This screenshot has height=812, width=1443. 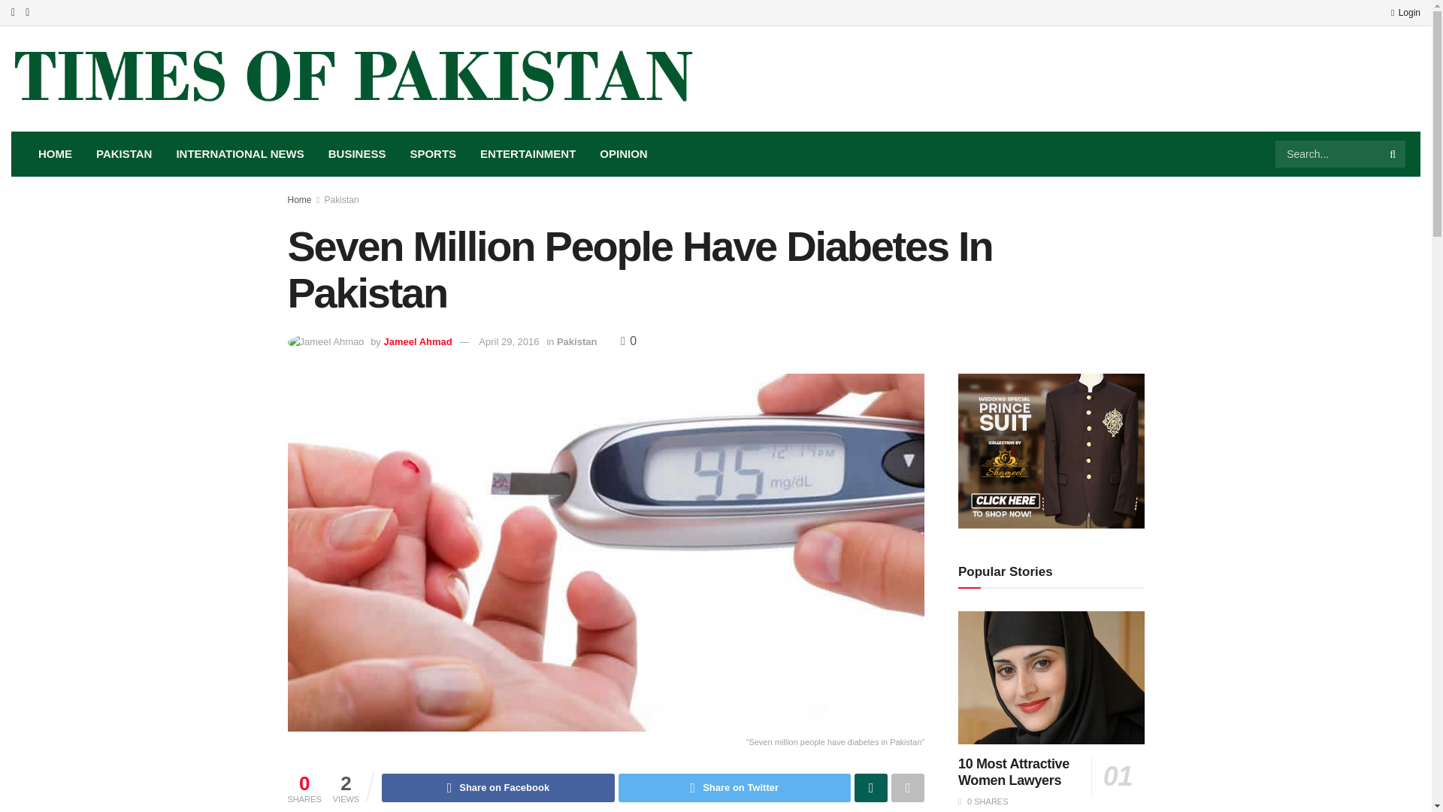 I want to click on Login, so click(x=1405, y=12).